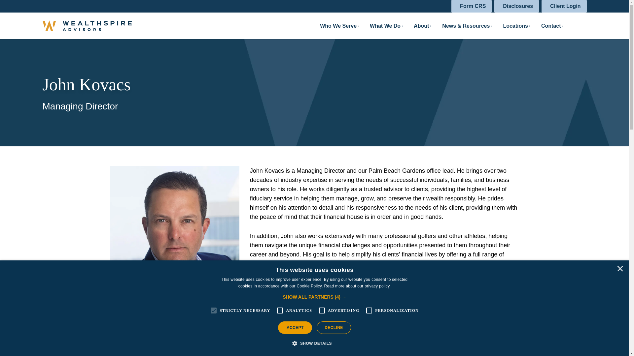 The height and width of the screenshot is (356, 634). Describe the element at coordinates (472, 6) in the screenshot. I see `Form CRS` at that location.